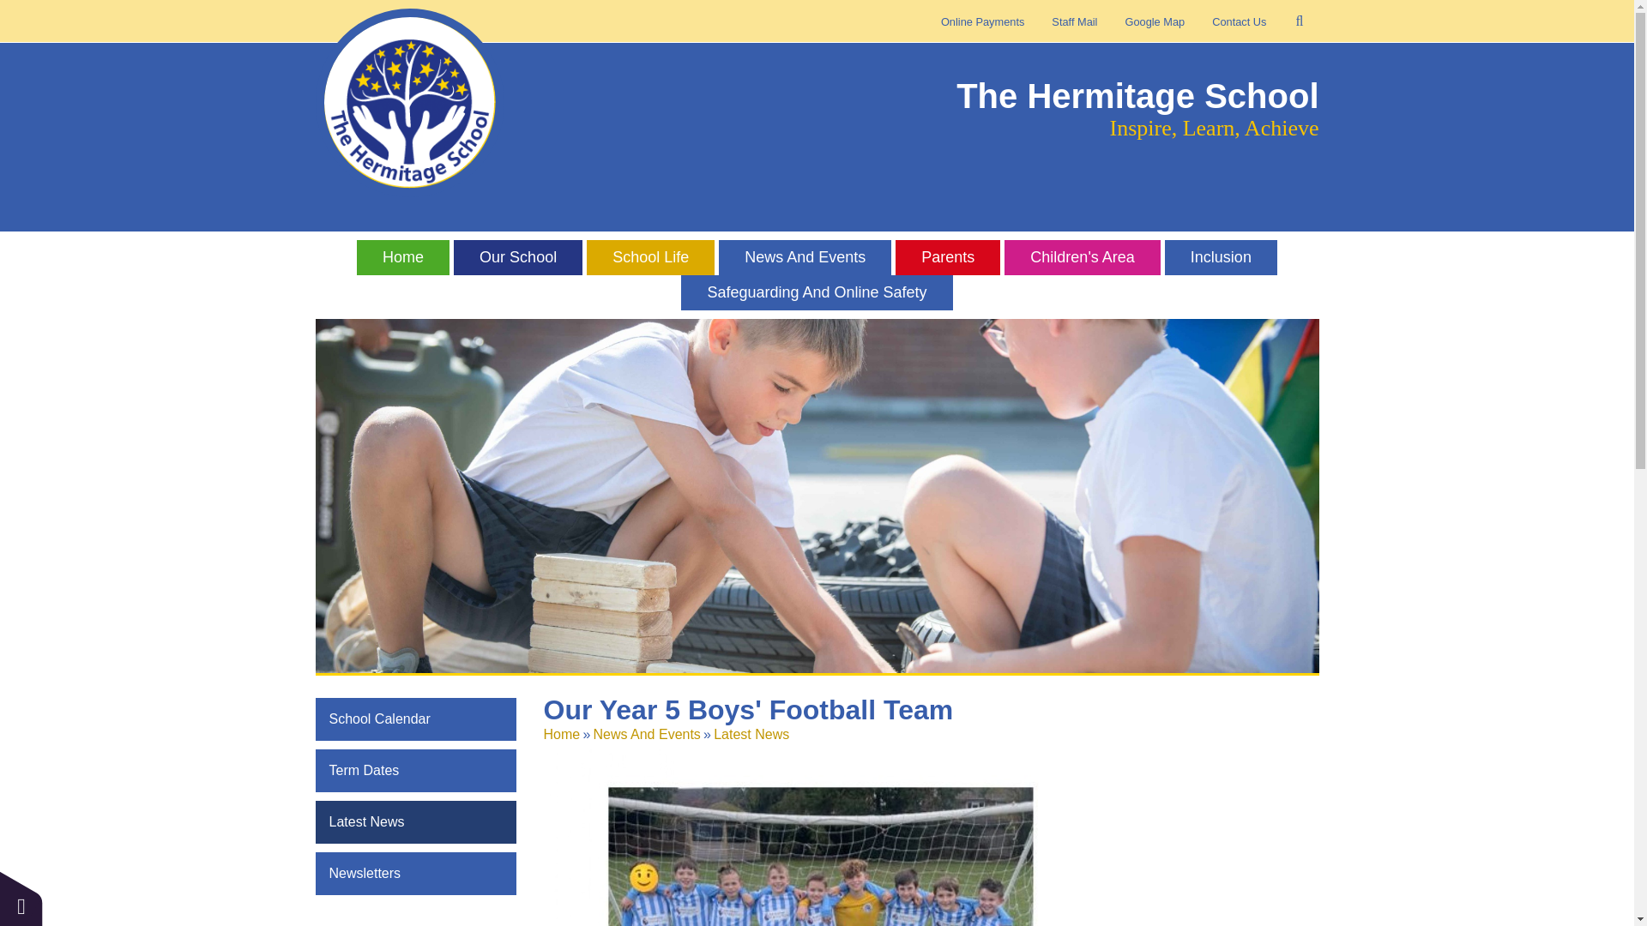 The height and width of the screenshot is (926, 1647). Describe the element at coordinates (416, 770) in the screenshot. I see `Term Dates` at that location.